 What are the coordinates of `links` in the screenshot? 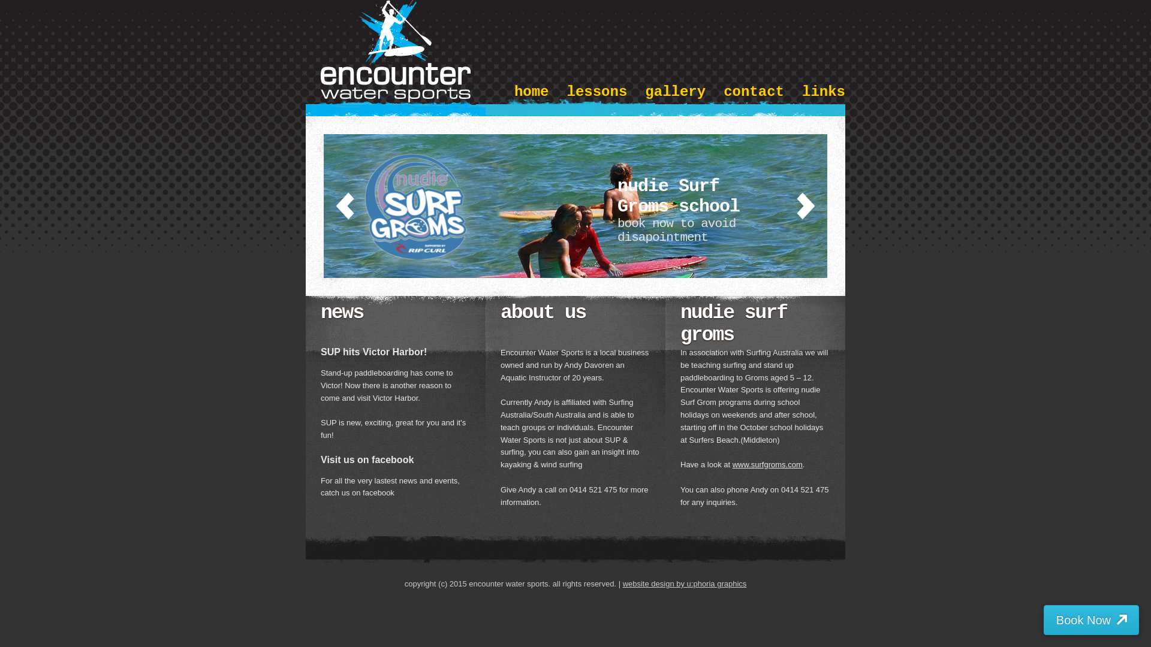 It's located at (824, 92).